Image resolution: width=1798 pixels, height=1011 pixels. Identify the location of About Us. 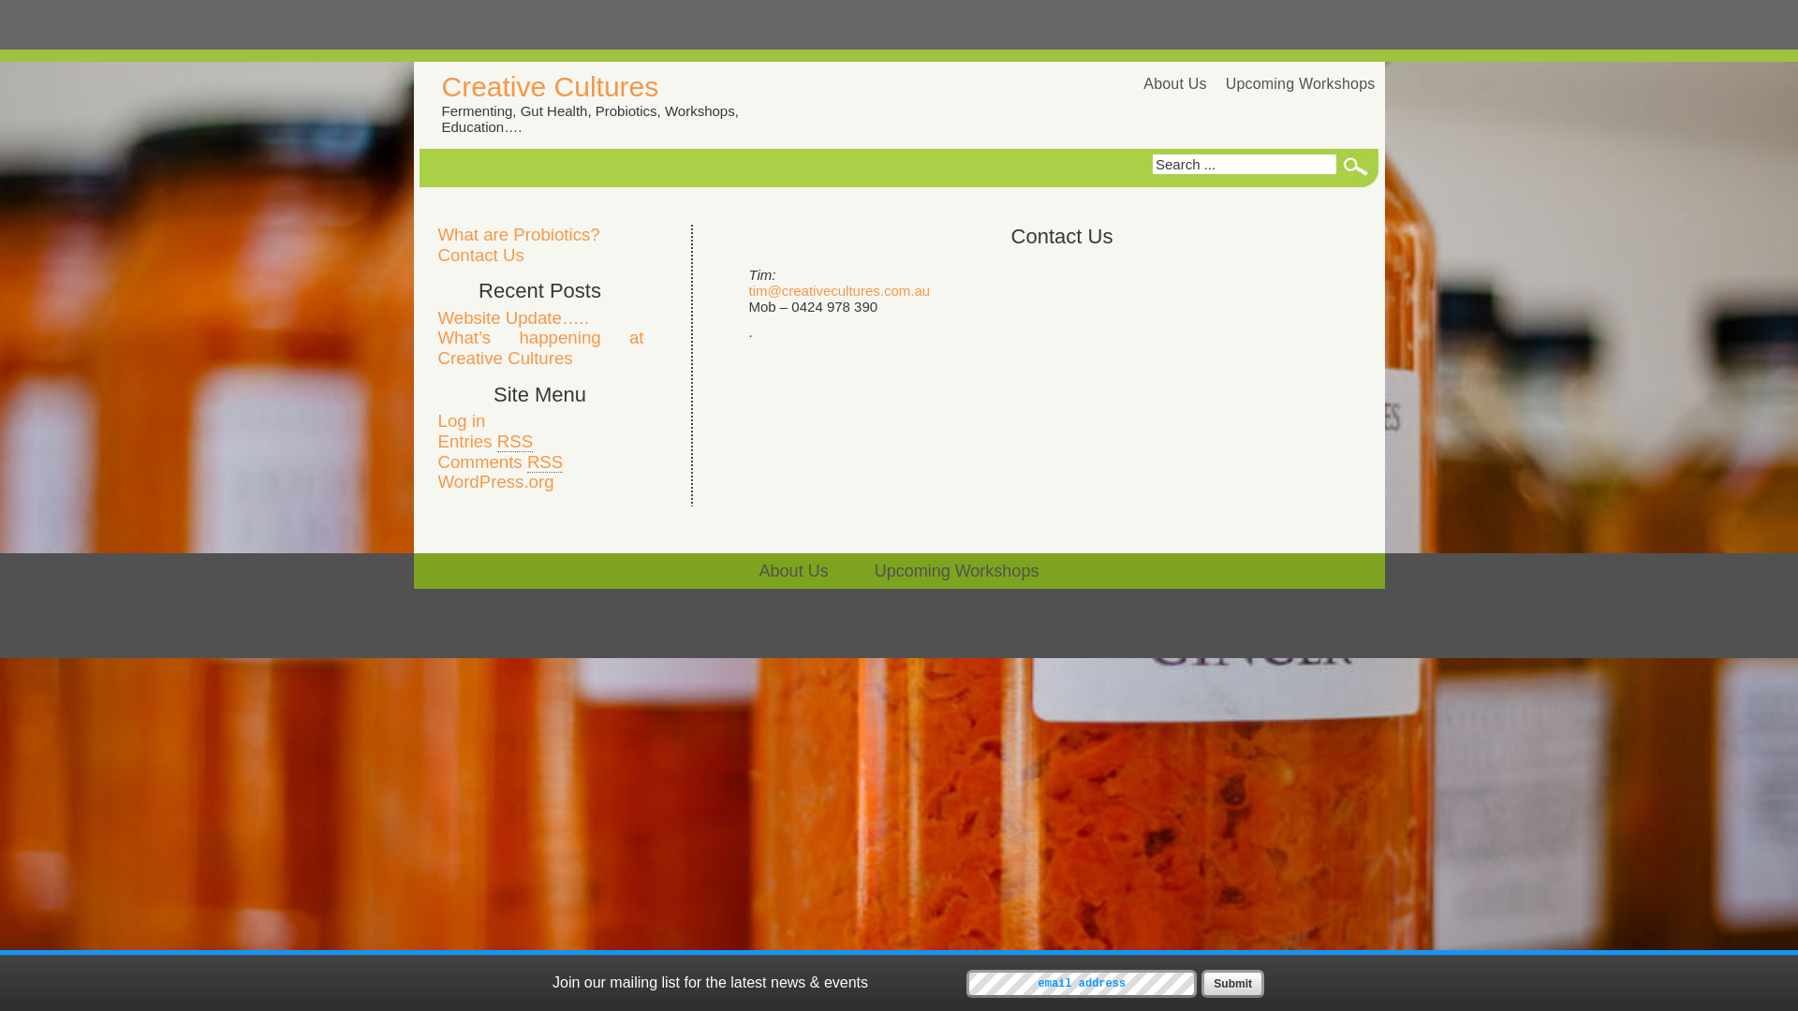
(1174, 84).